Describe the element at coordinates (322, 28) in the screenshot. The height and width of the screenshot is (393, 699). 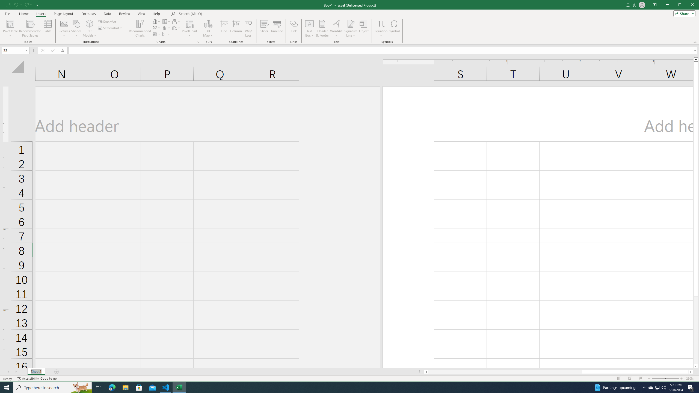
I see `3D Map` at that location.